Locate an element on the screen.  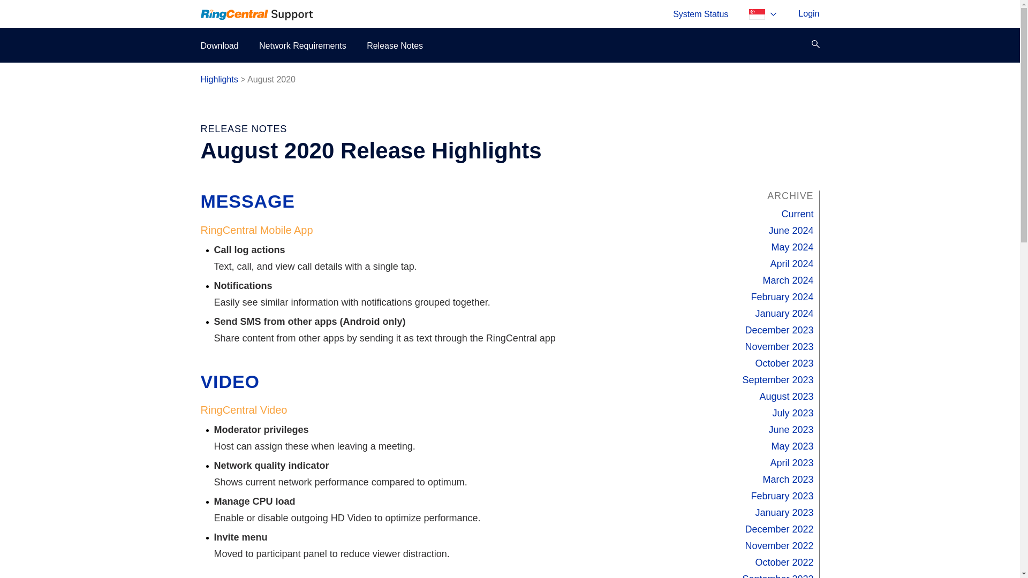
November 2023 is located at coordinates (778, 347).